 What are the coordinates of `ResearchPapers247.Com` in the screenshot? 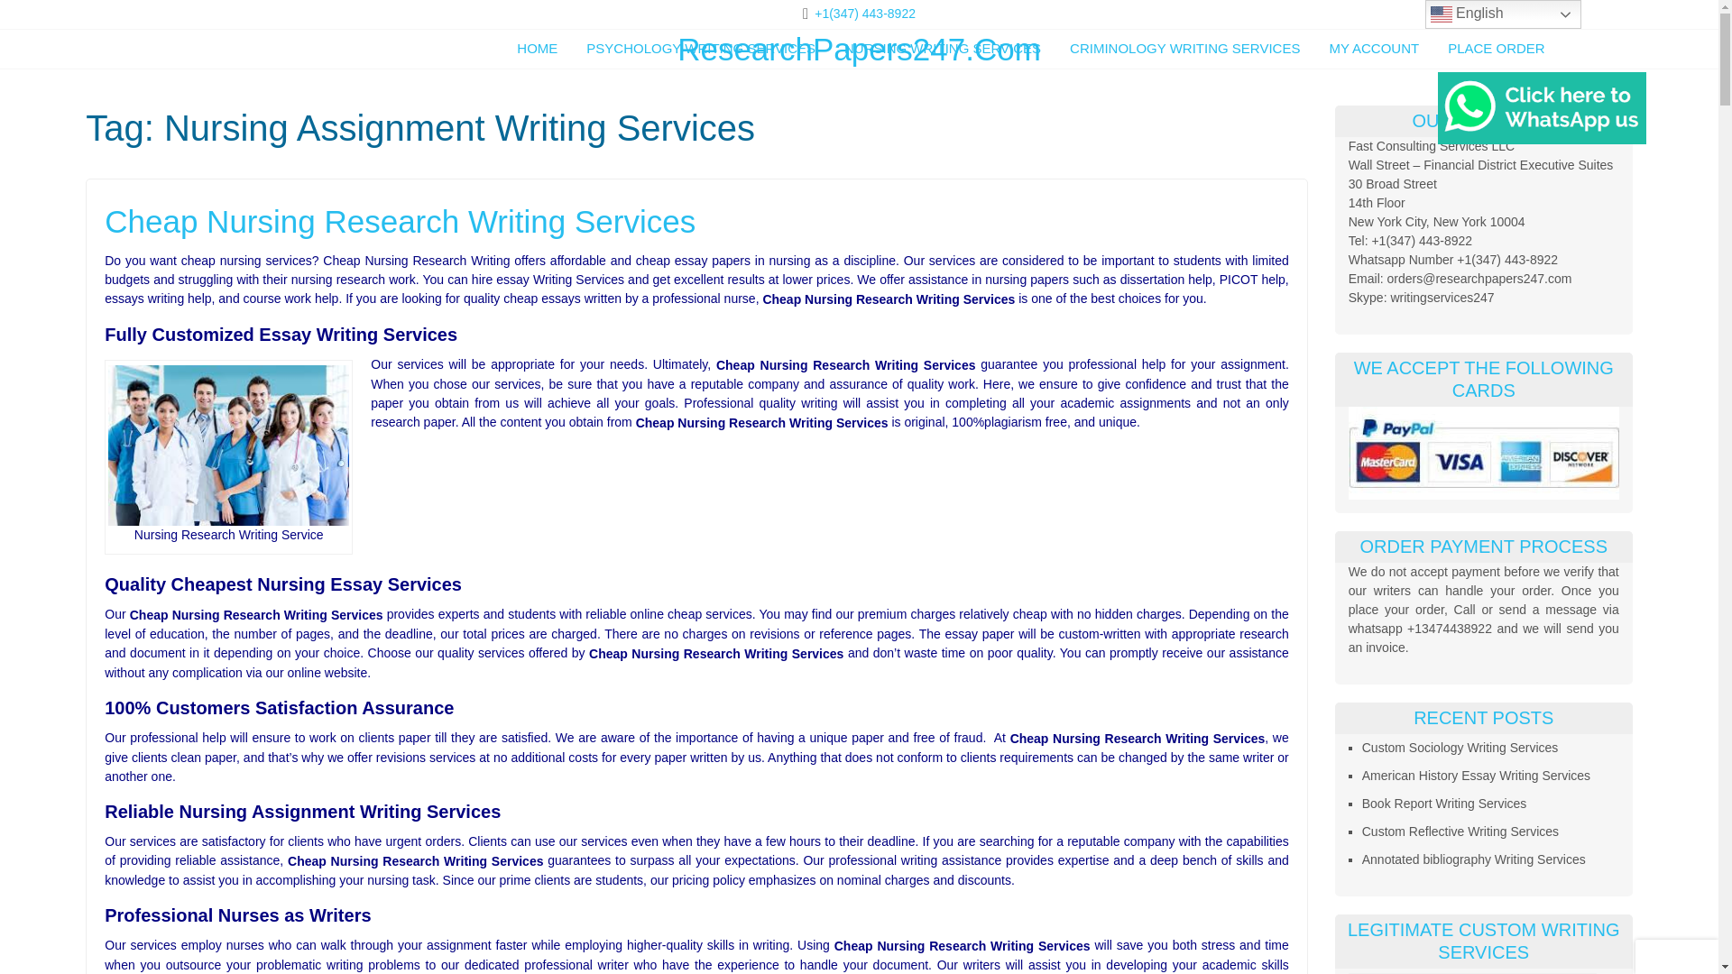 It's located at (859, 49).